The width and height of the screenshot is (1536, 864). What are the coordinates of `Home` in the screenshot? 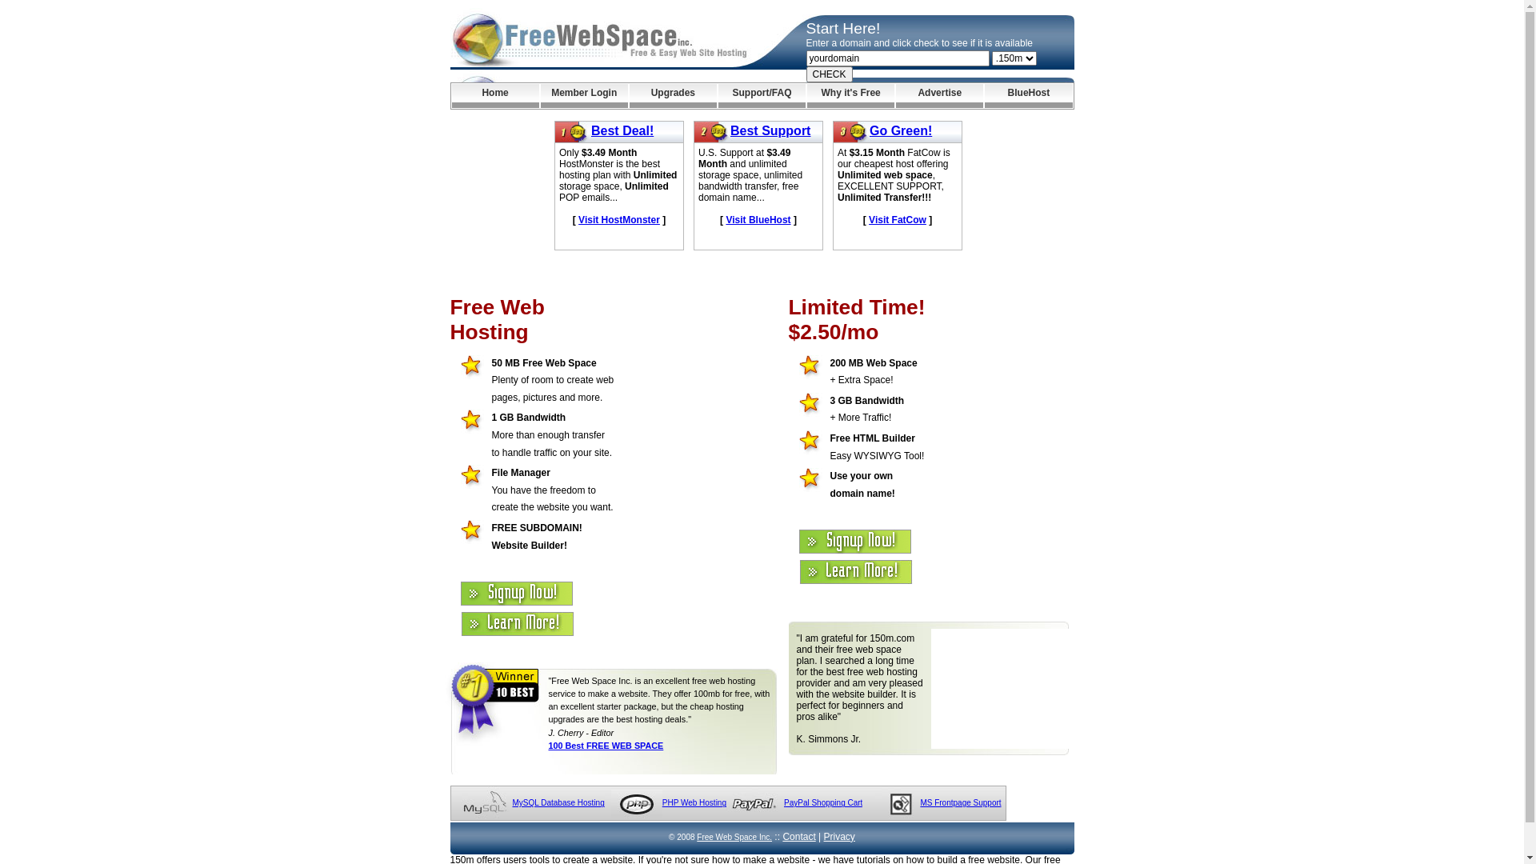 It's located at (494, 96).